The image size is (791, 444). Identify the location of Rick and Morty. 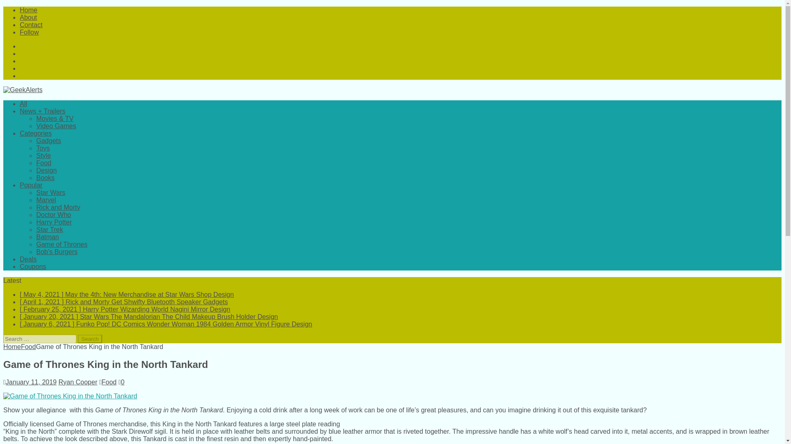
(59, 207).